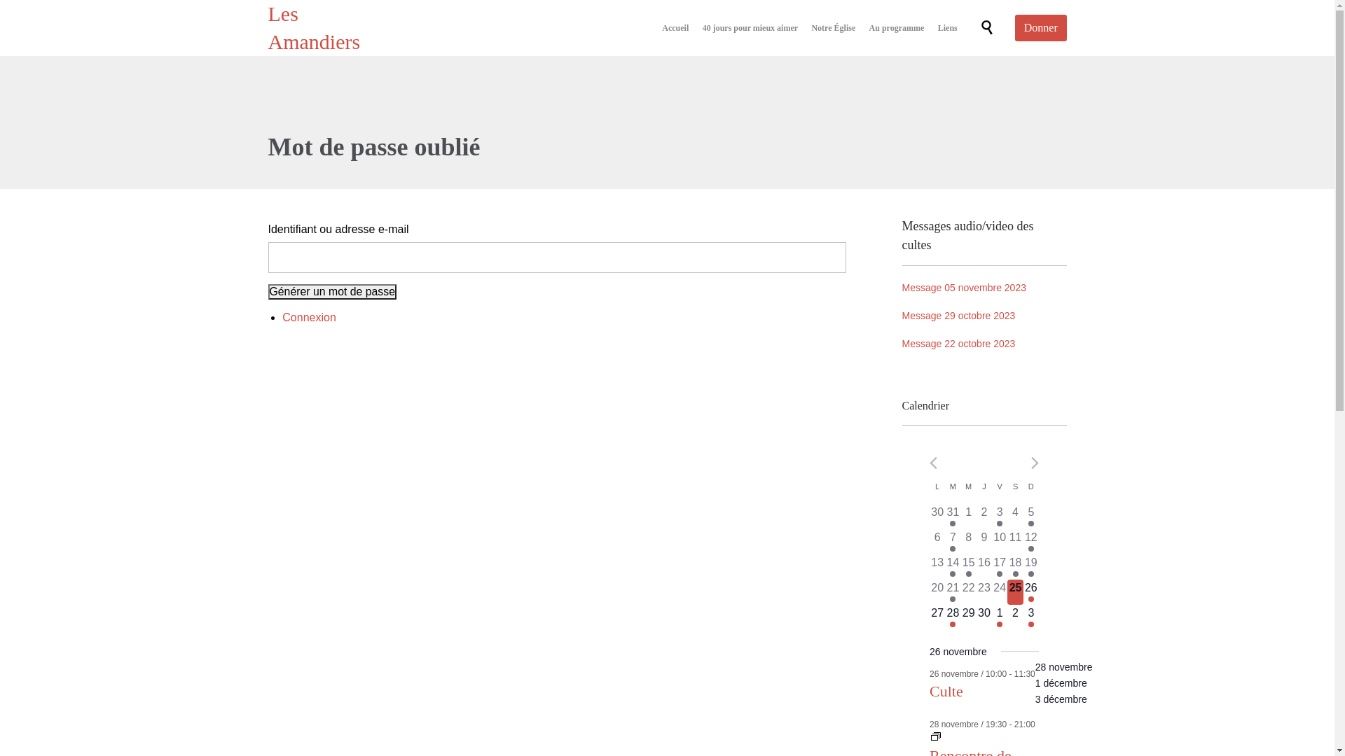  Describe the element at coordinates (314, 28) in the screenshot. I see `Les Amandiers` at that location.